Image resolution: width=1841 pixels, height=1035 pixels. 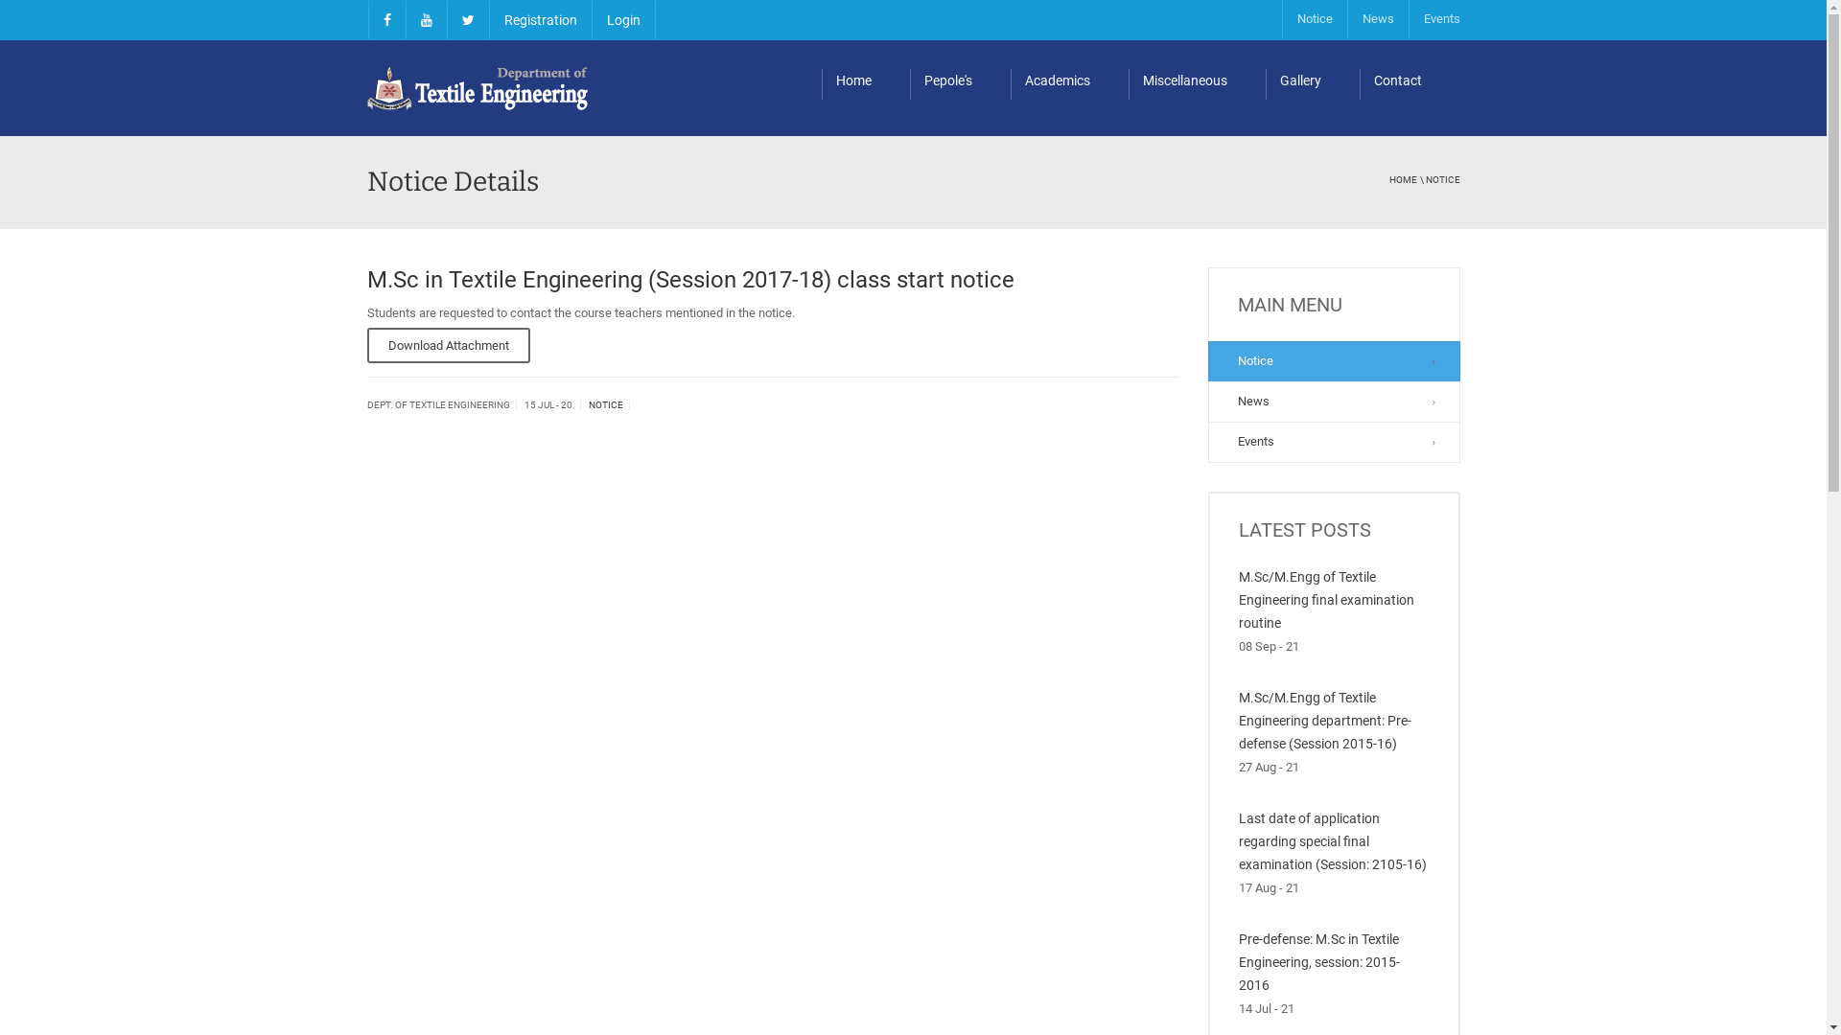 I want to click on Gallery, so click(x=1313, y=66).